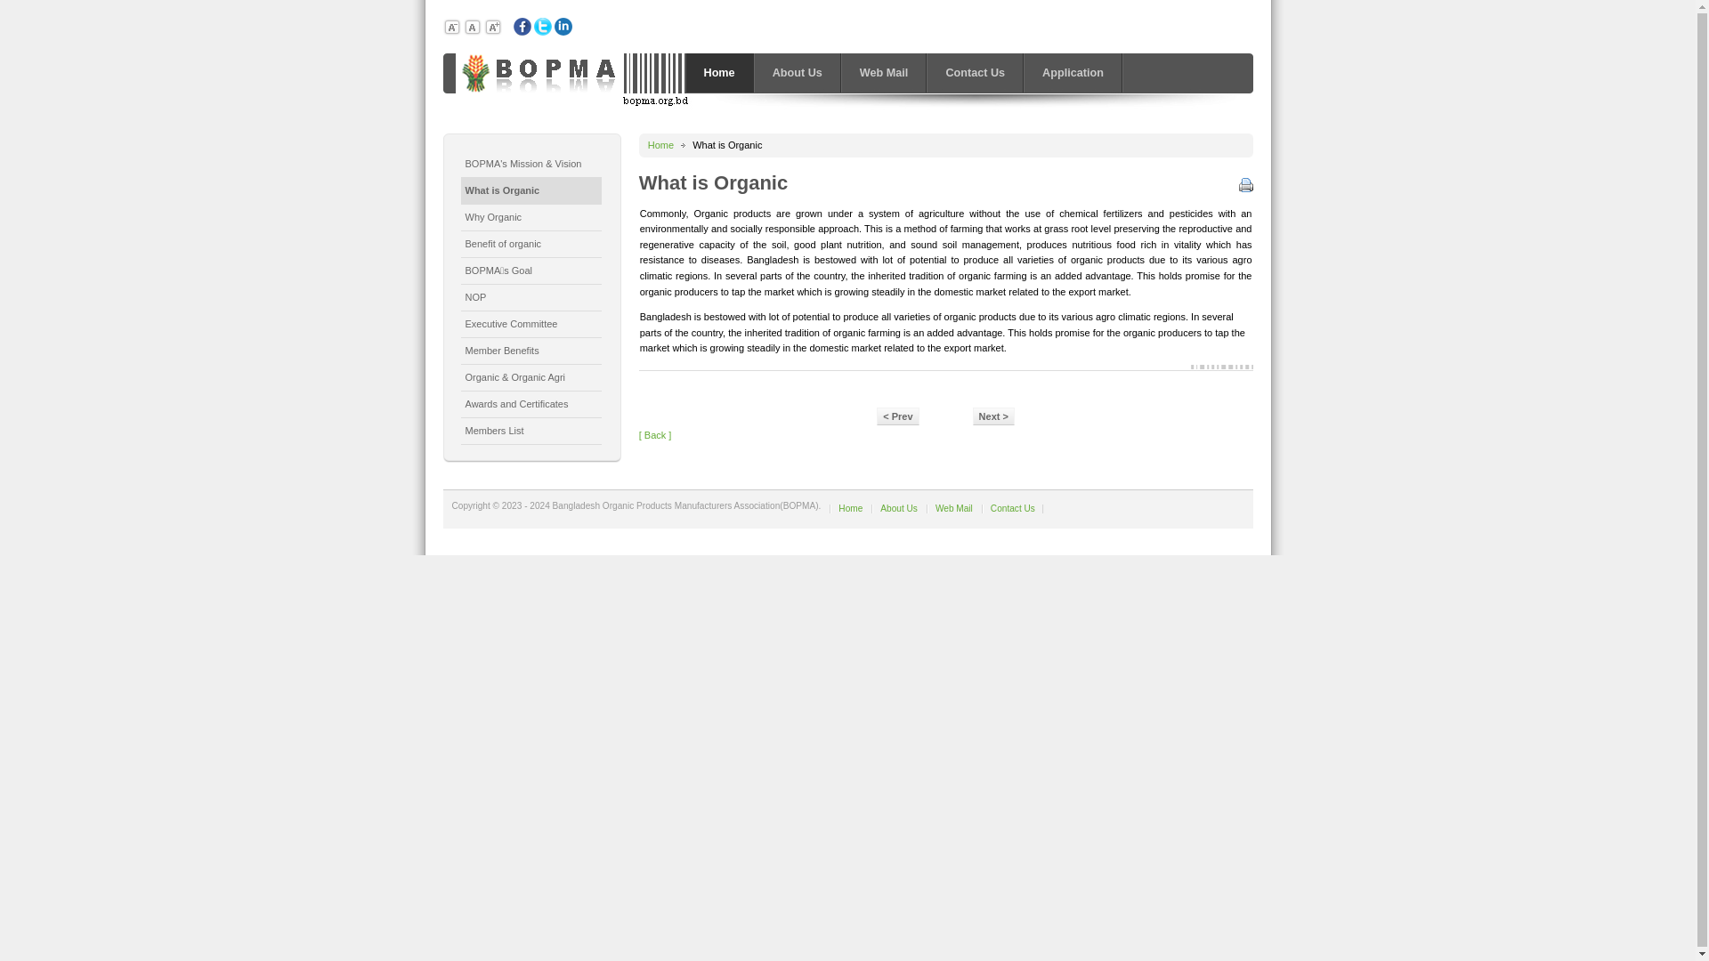 The height and width of the screenshot is (961, 1709). I want to click on Organic & Organic Agri, so click(532, 378).